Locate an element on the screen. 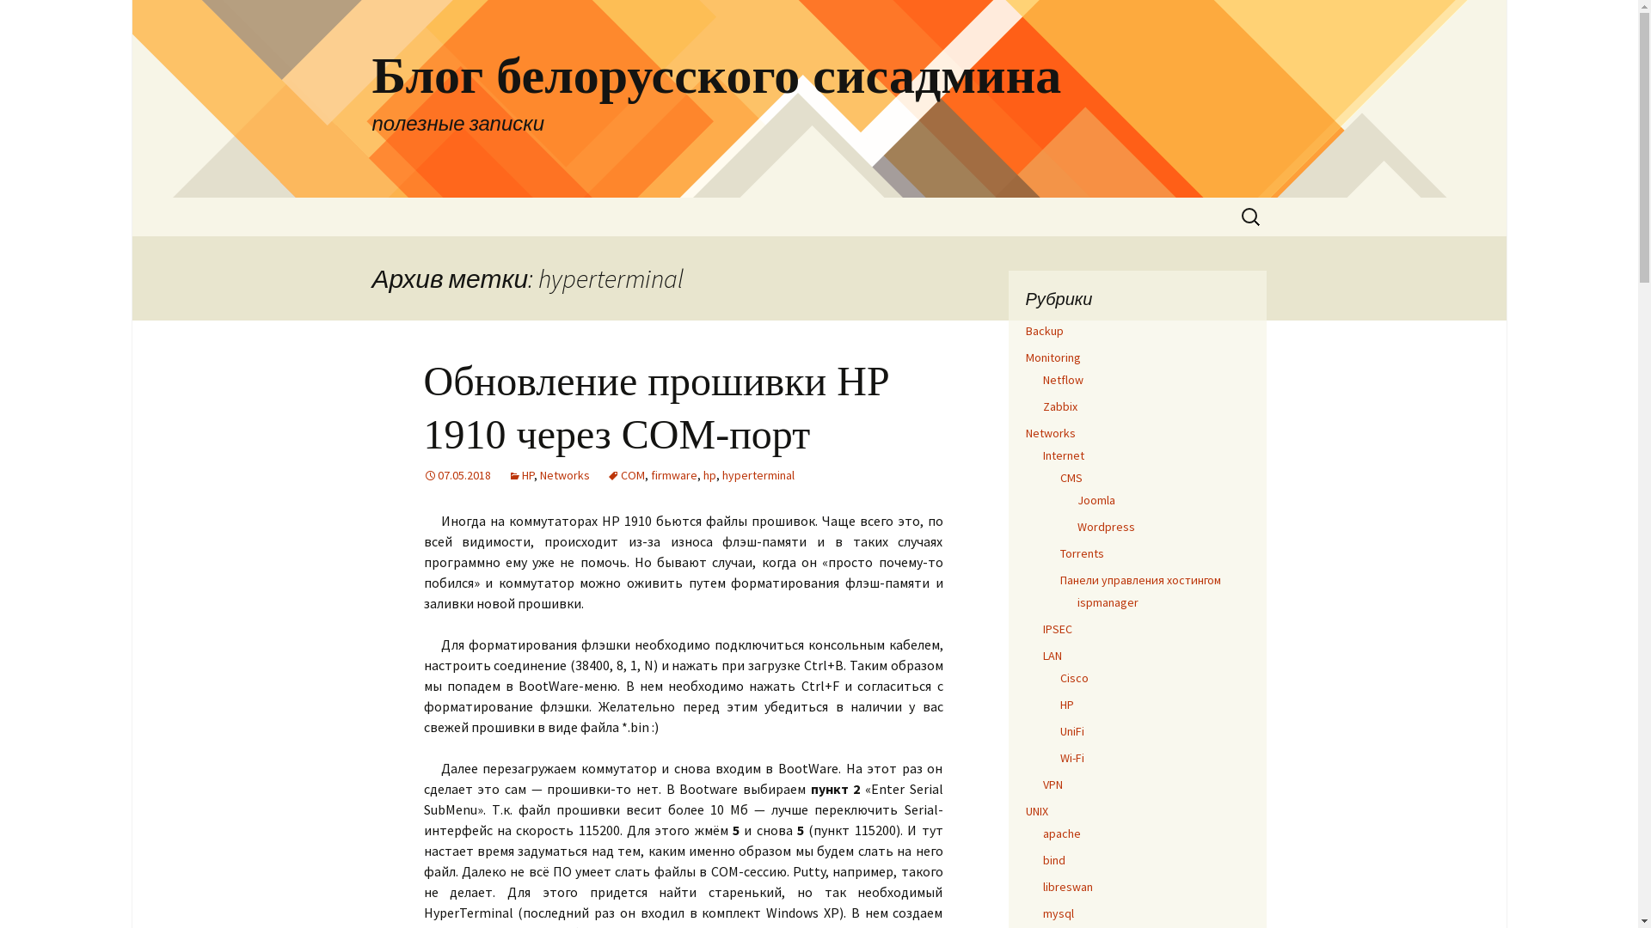 This screenshot has width=1651, height=928. mysql is located at coordinates (1058, 913).